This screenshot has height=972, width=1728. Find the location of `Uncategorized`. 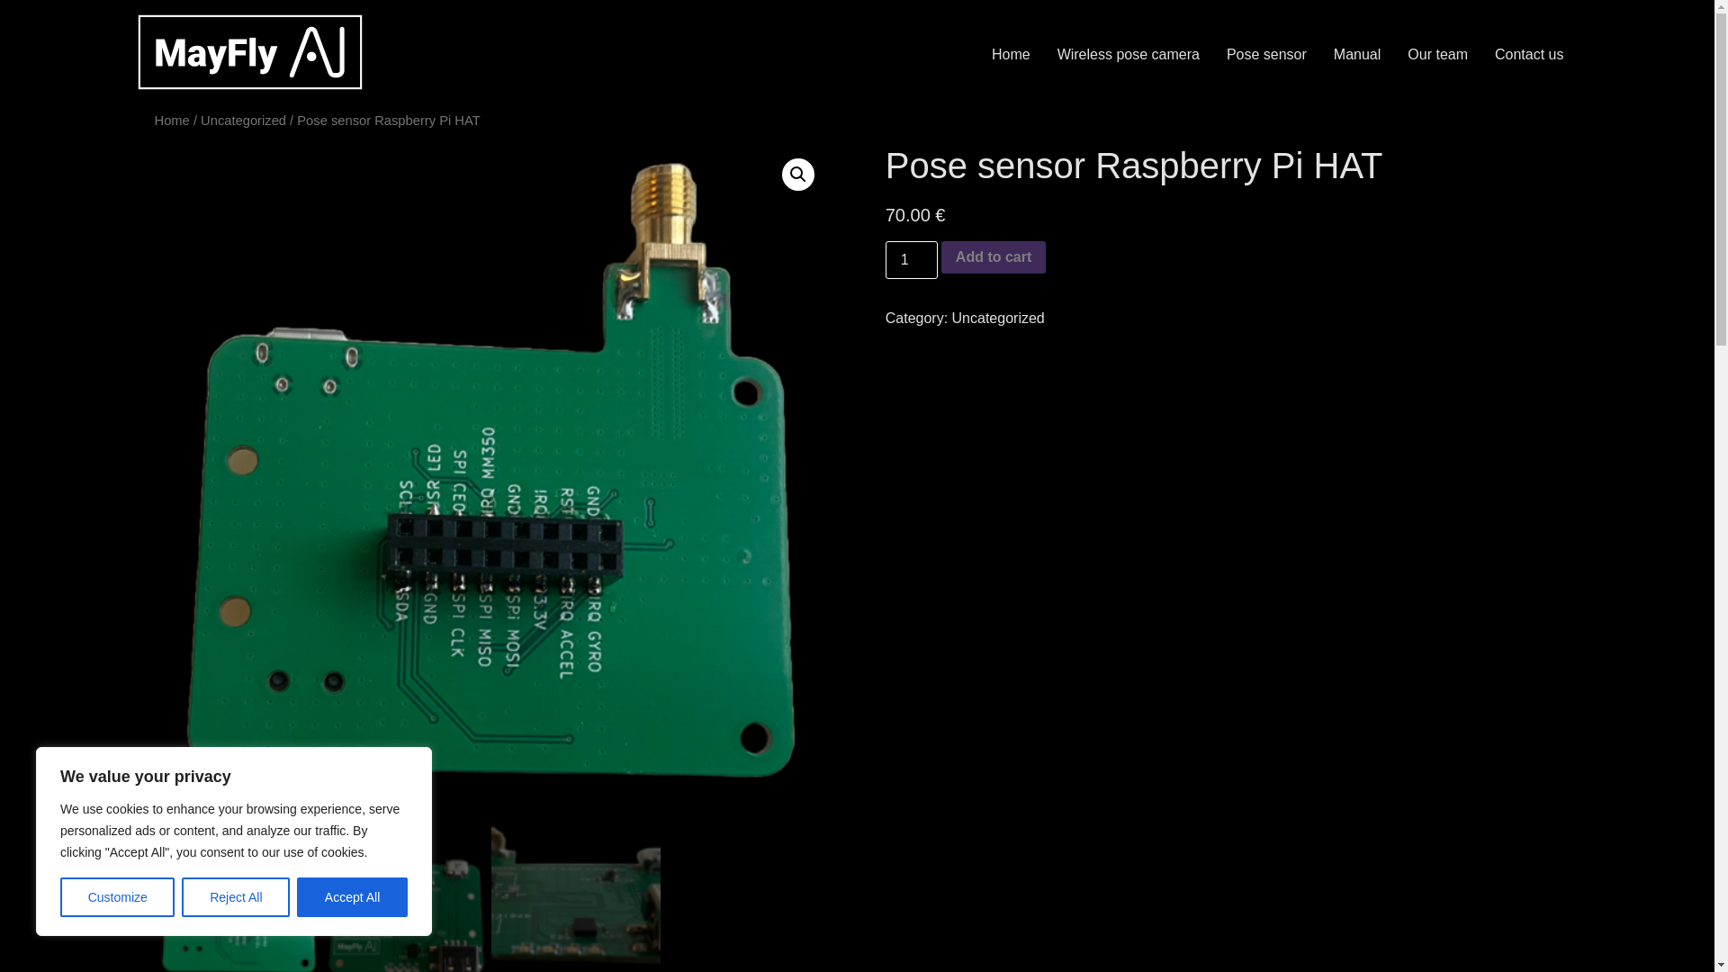

Uncategorized is located at coordinates (243, 121).